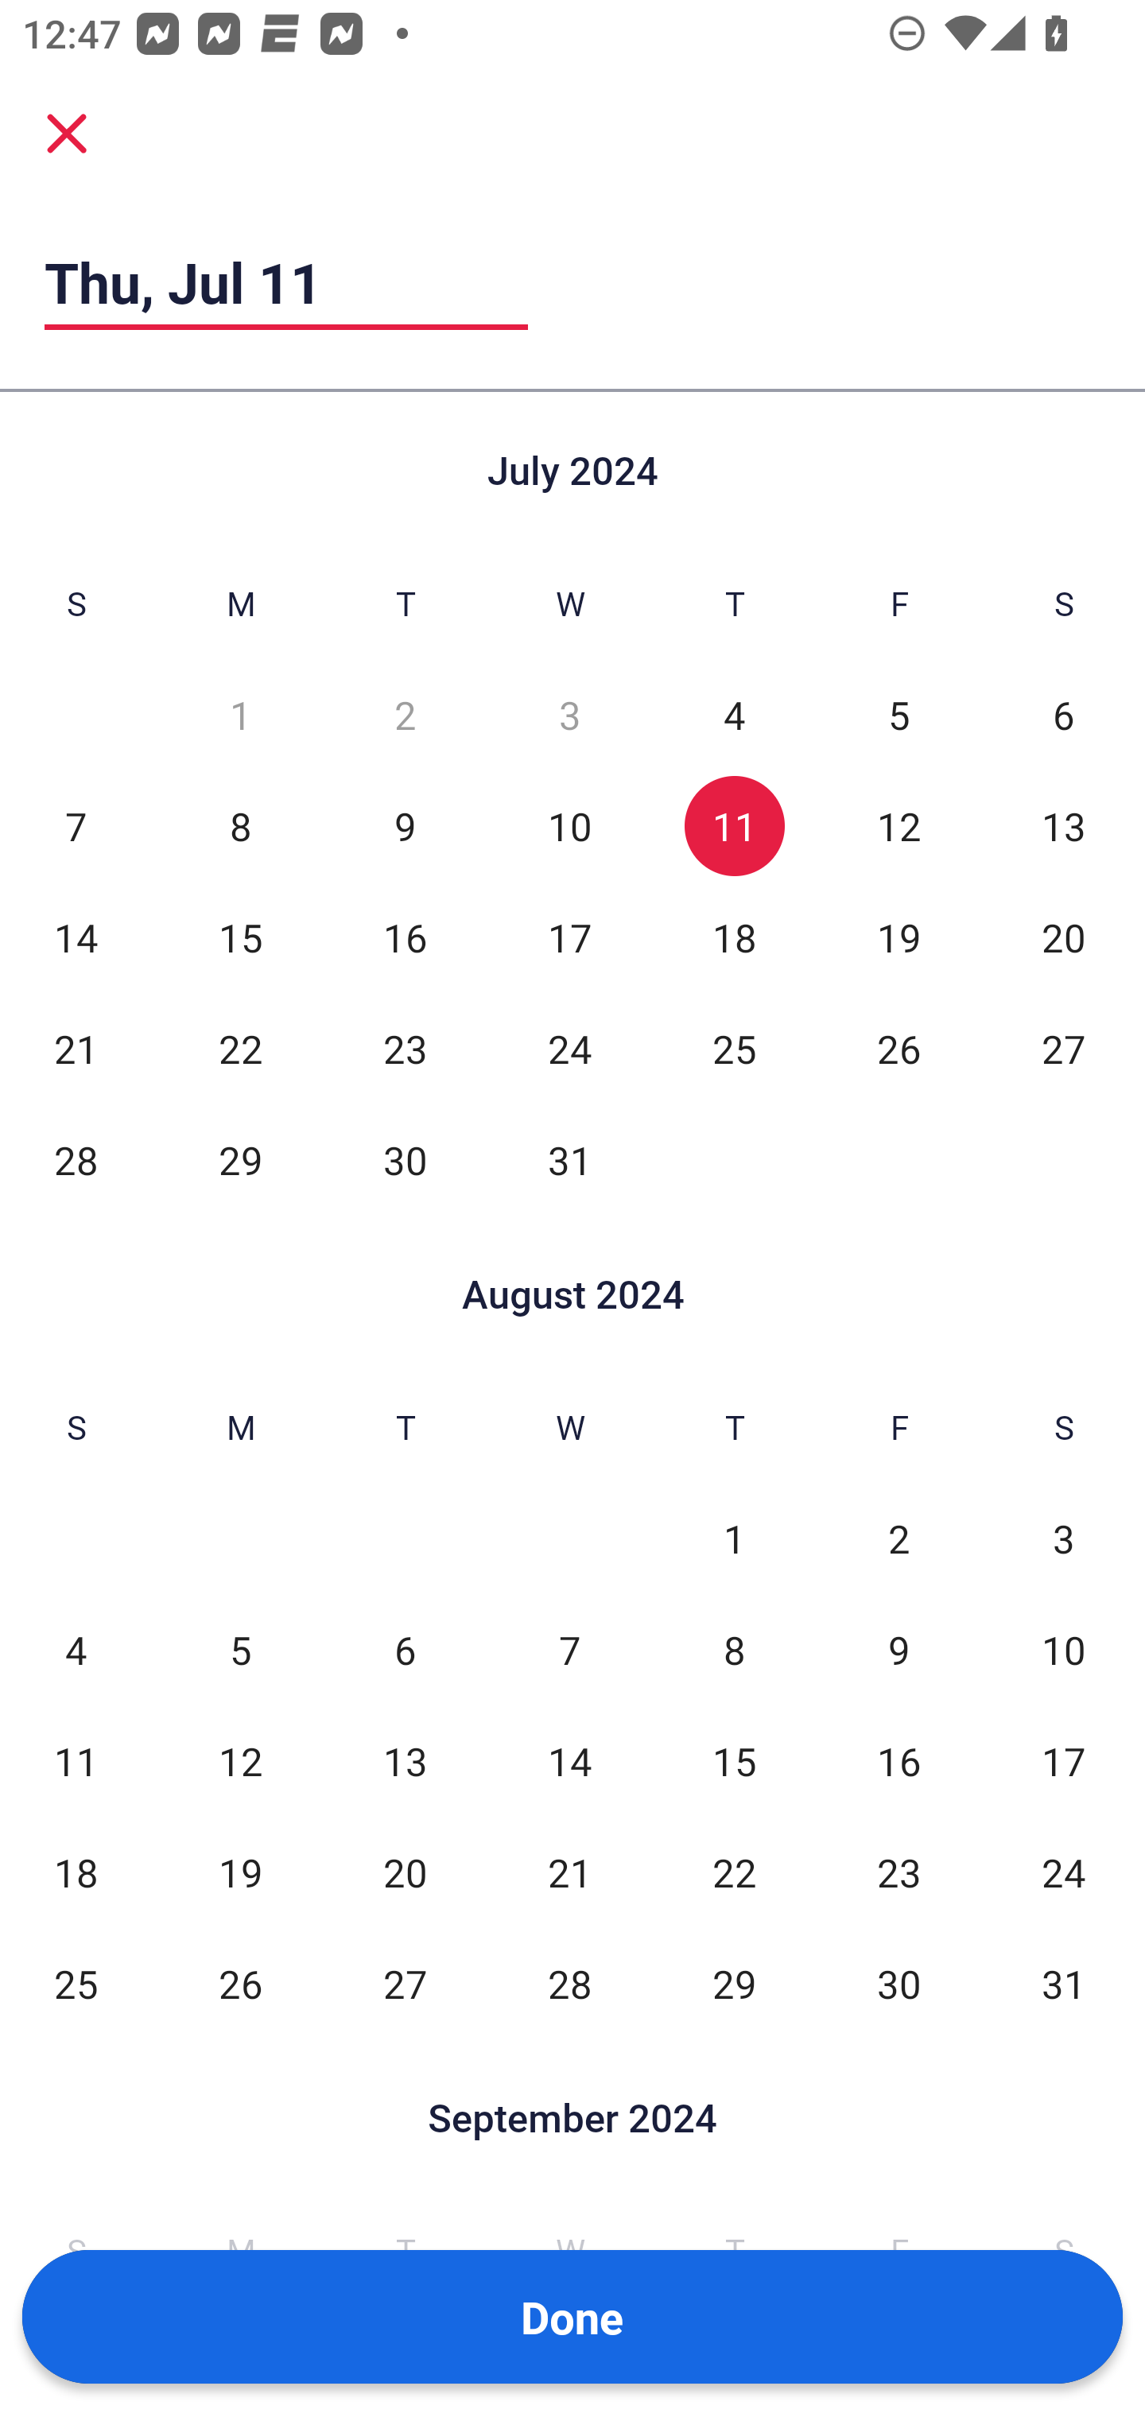 The image size is (1145, 2417). What do you see at coordinates (899, 715) in the screenshot?
I see `5 Fri, Jul 5, Not Selected` at bounding box center [899, 715].